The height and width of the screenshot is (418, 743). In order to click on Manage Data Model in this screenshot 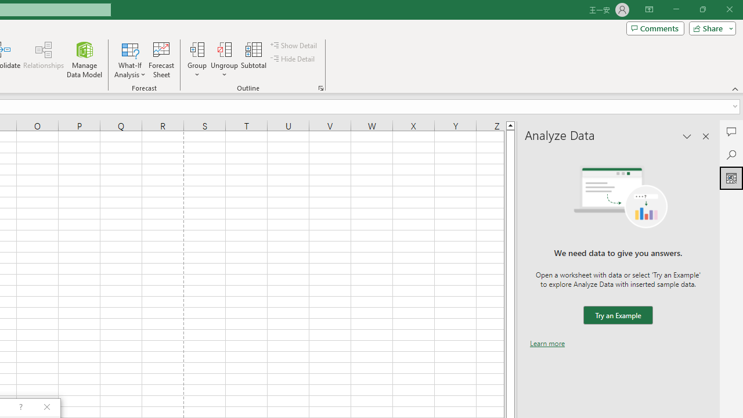, I will do `click(85, 59)`.